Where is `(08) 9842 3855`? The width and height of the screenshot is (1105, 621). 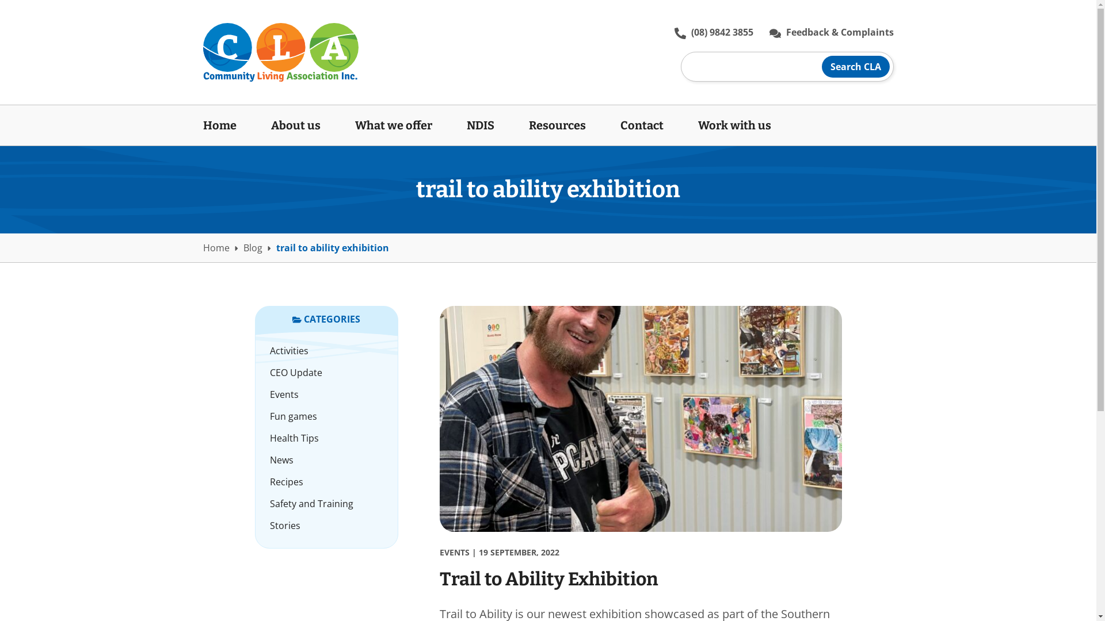
(08) 9842 3855 is located at coordinates (714, 32).